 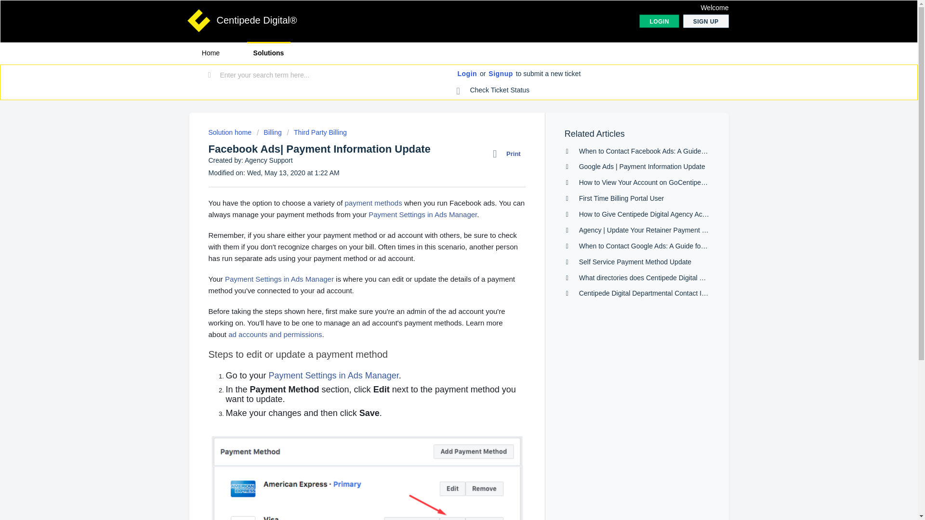 What do you see at coordinates (500, 74) in the screenshot?
I see `Signup` at bounding box center [500, 74].